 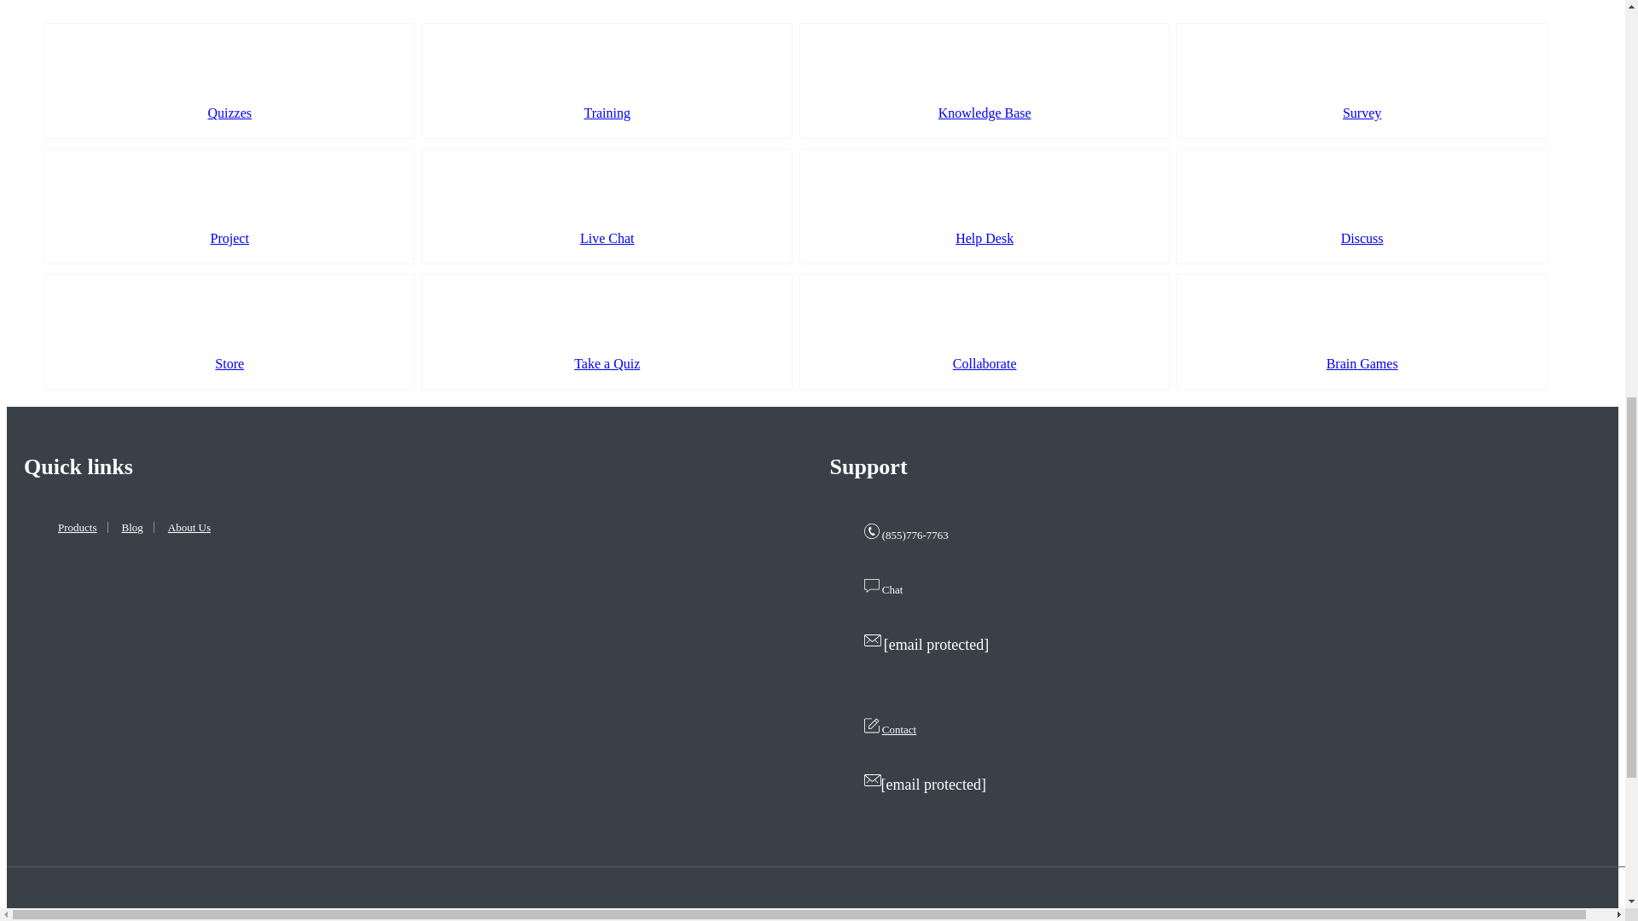 I want to click on mail, so click(x=872, y=780).